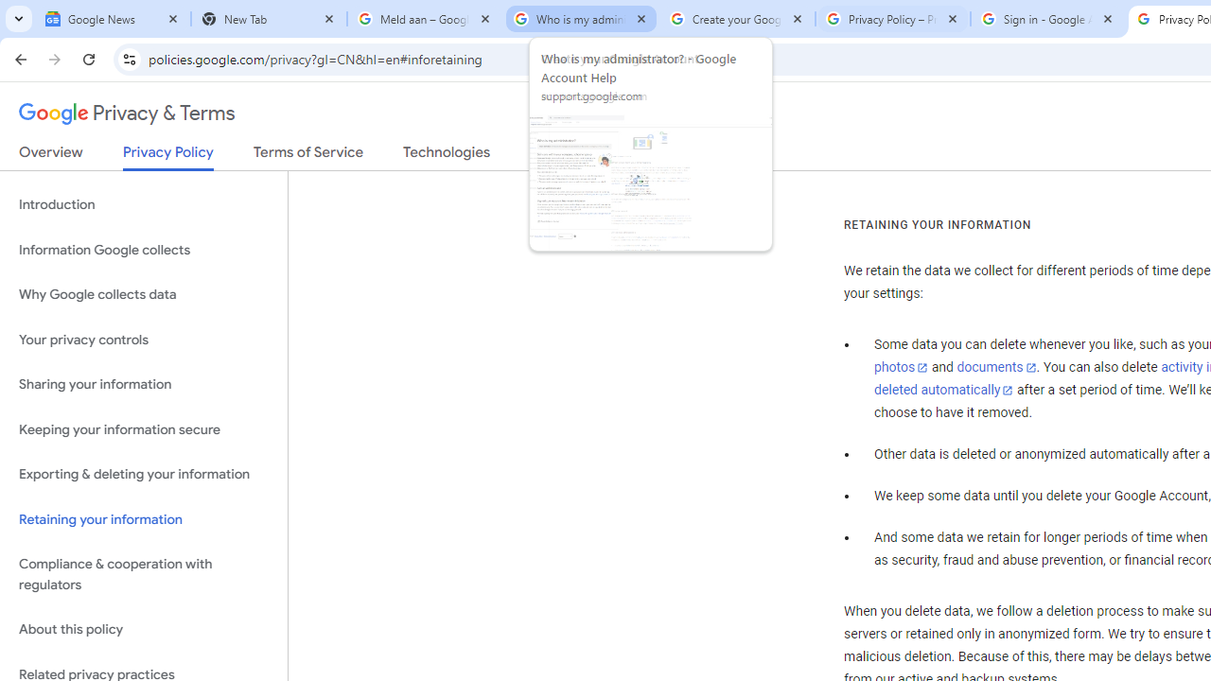 The image size is (1211, 681). I want to click on Google News, so click(114, 19).